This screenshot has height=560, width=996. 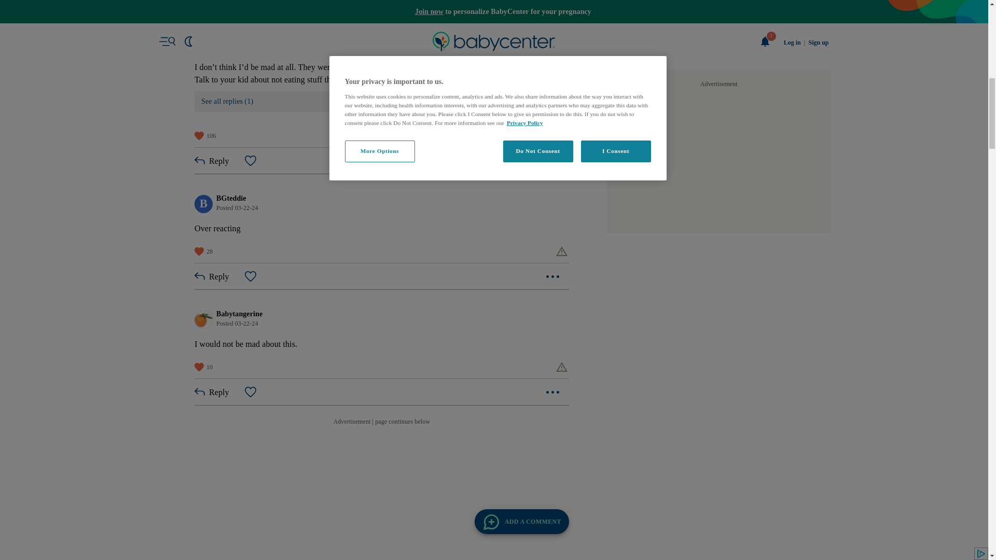 What do you see at coordinates (368, 11) in the screenshot?
I see `Go to page number` at bounding box center [368, 11].